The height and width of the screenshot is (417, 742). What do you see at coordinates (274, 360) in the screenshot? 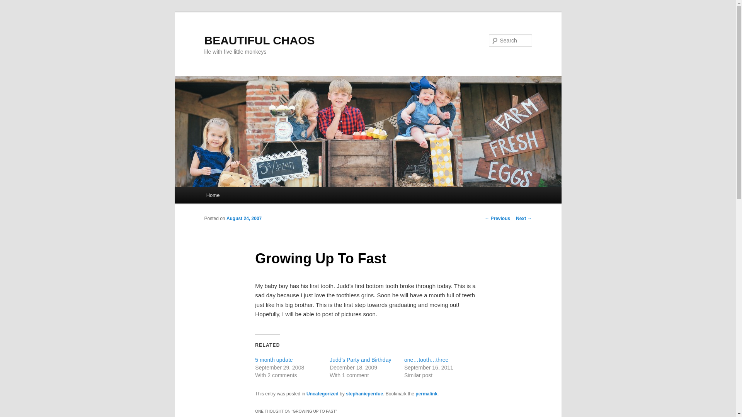
I see `5 month update` at bounding box center [274, 360].